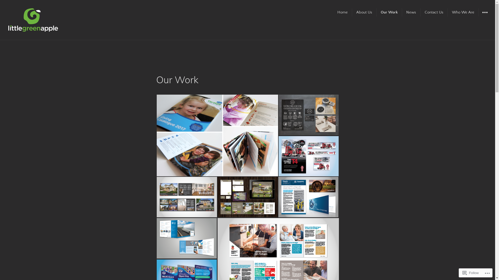  I want to click on Little Green Apple, so click(36, 39).